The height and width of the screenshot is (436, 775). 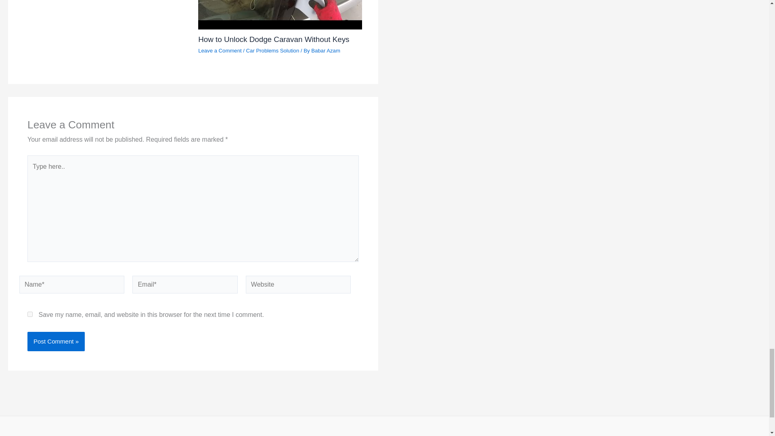 What do you see at coordinates (220, 50) in the screenshot?
I see `Leave a Comment` at bounding box center [220, 50].